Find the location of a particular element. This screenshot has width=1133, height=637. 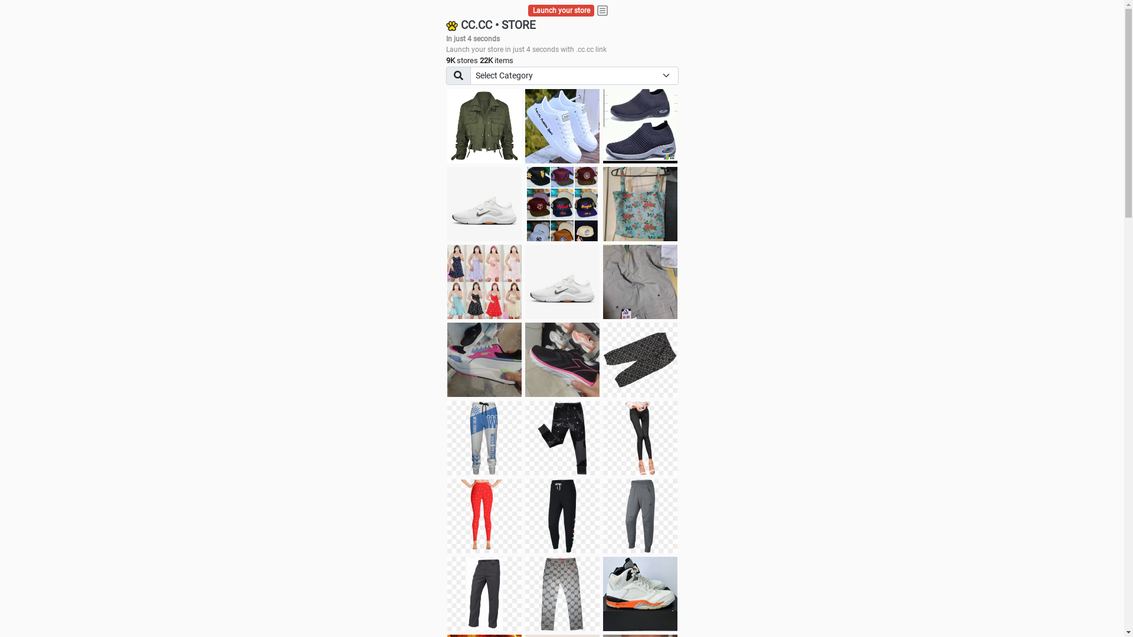

Shoes is located at coordinates (562, 282).